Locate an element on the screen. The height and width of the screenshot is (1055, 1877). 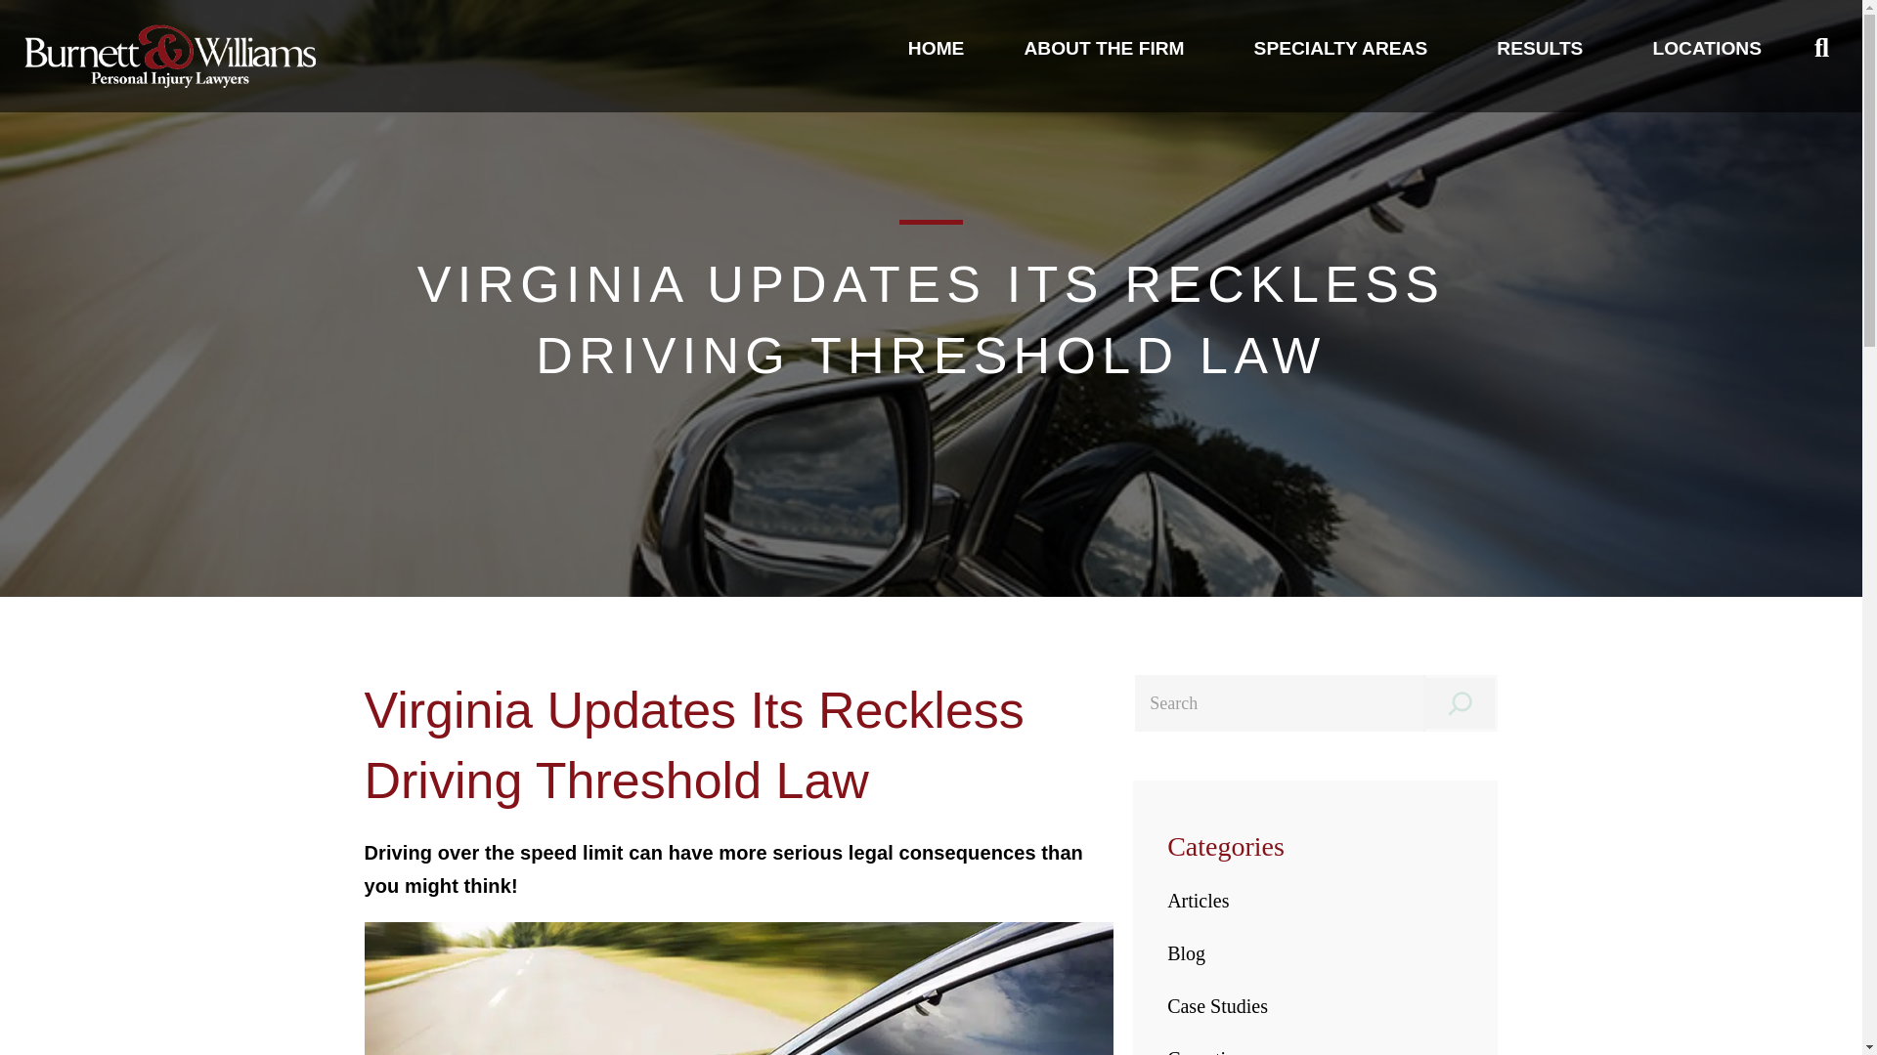
LOCATIONS is located at coordinates (1707, 48).